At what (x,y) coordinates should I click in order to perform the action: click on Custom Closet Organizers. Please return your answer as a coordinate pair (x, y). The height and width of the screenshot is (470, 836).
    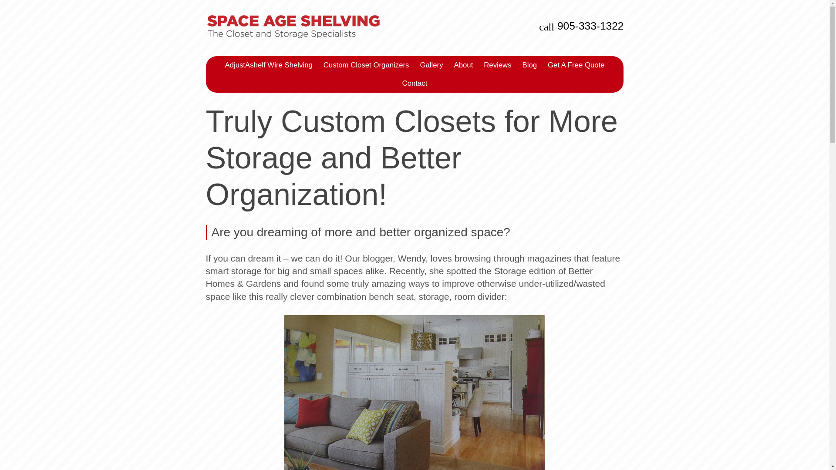
    Looking at the image, I should click on (367, 65).